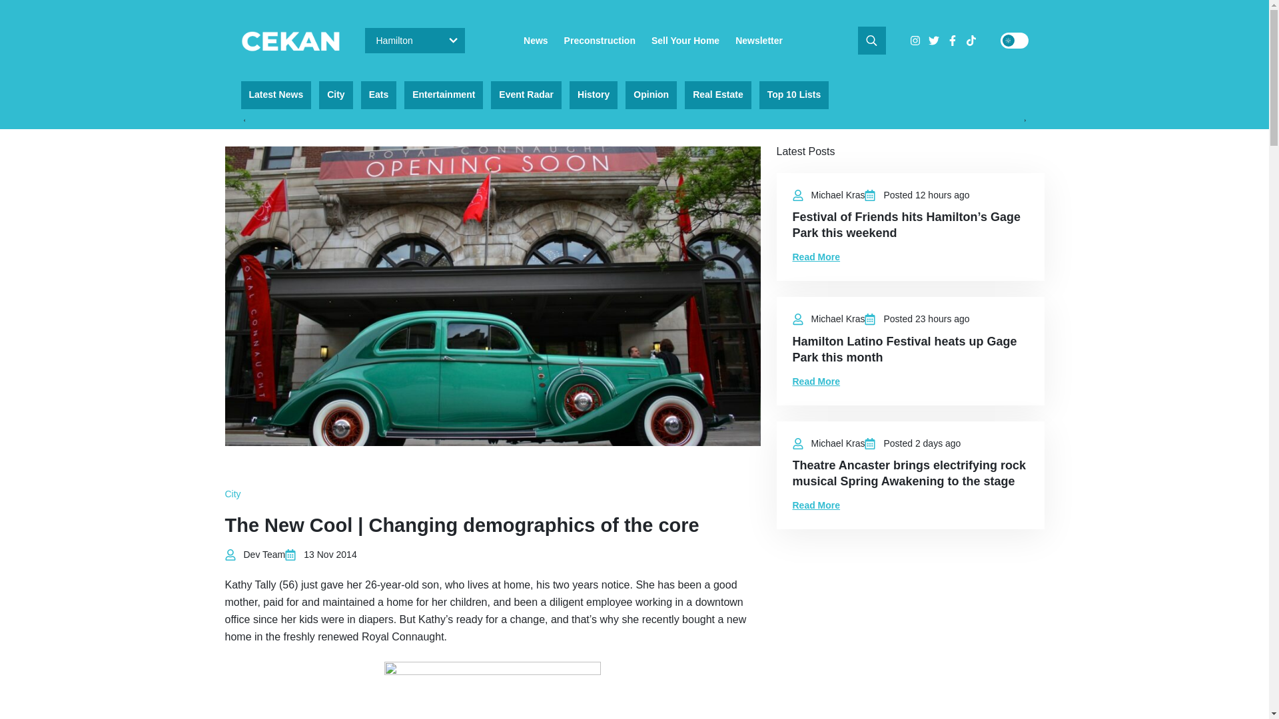 The image size is (1279, 719). What do you see at coordinates (233, 494) in the screenshot?
I see `City` at bounding box center [233, 494].